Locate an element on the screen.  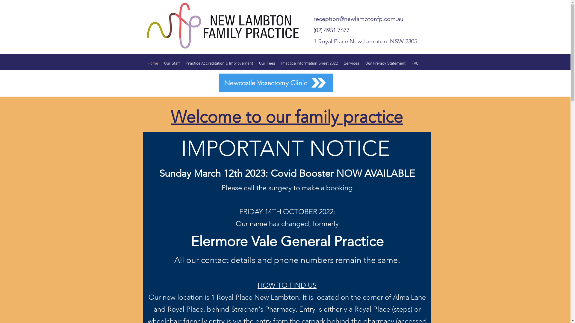
Newcastle Vasectomy Clinic is located at coordinates (276, 83).